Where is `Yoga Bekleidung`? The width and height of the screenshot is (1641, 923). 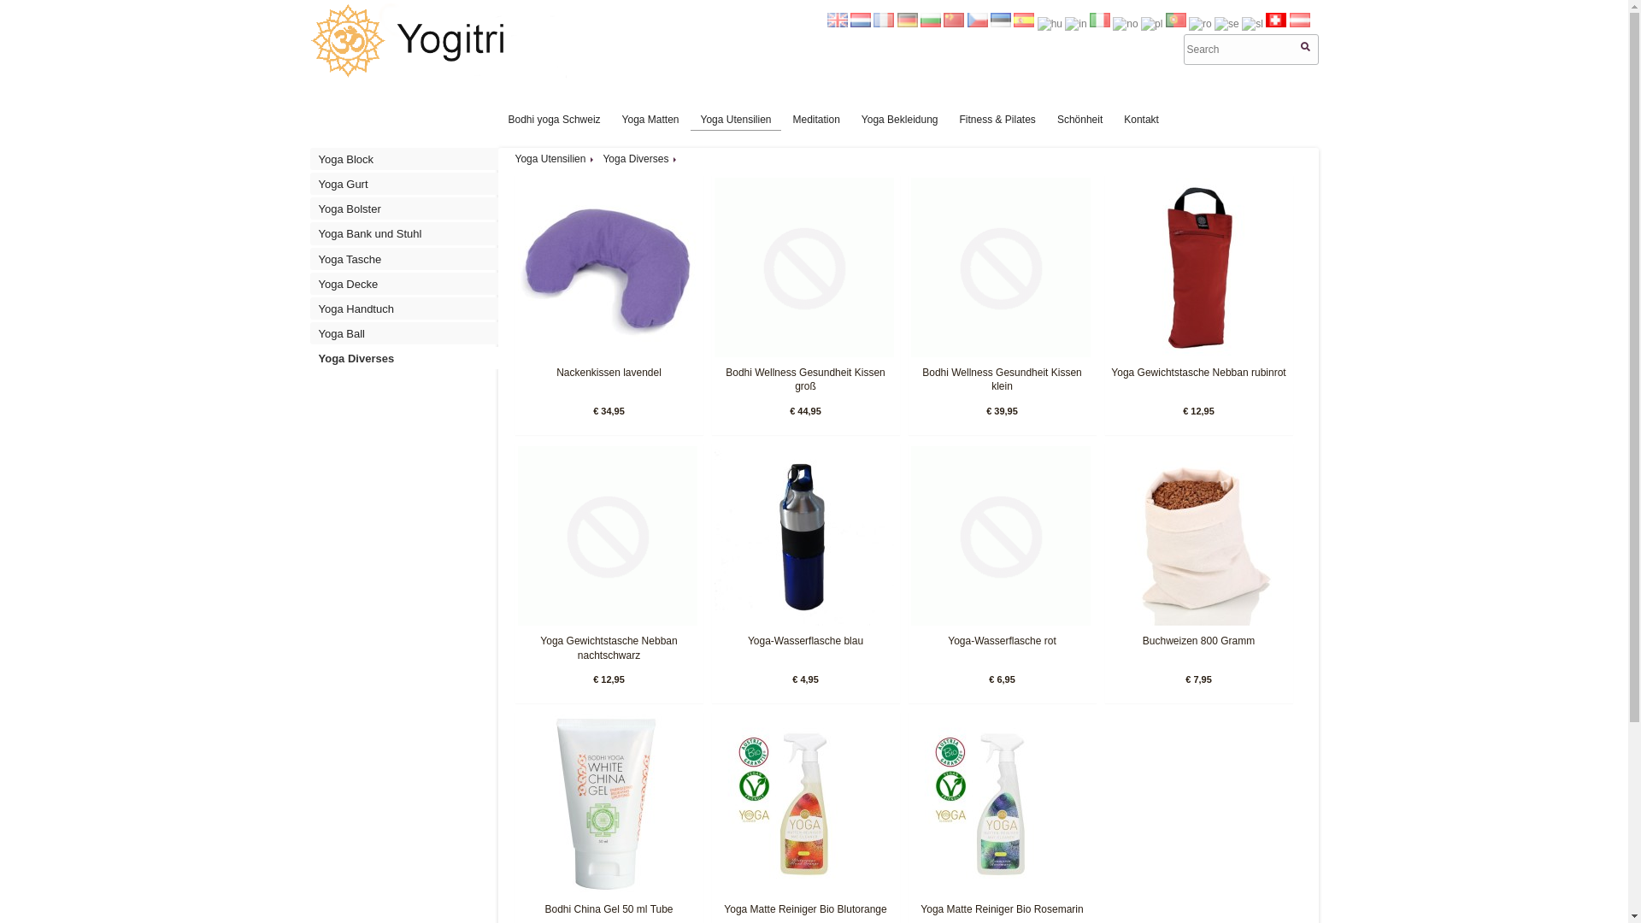
Yoga Bekleidung is located at coordinates (900, 118).